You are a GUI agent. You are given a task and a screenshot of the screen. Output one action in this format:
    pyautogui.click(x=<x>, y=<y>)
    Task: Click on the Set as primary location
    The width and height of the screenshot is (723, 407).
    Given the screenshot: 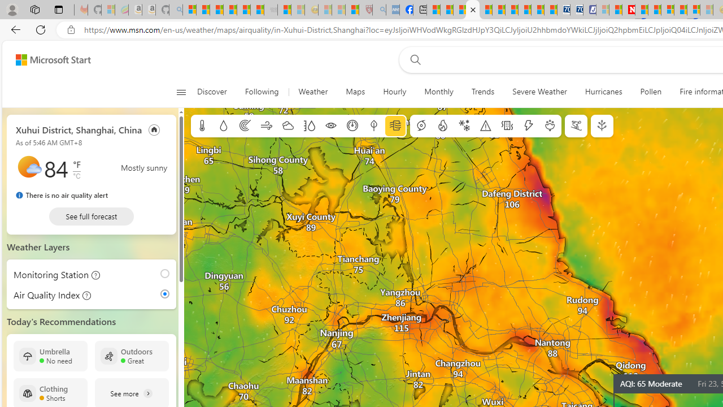 What is the action you would take?
    pyautogui.click(x=154, y=129)
    